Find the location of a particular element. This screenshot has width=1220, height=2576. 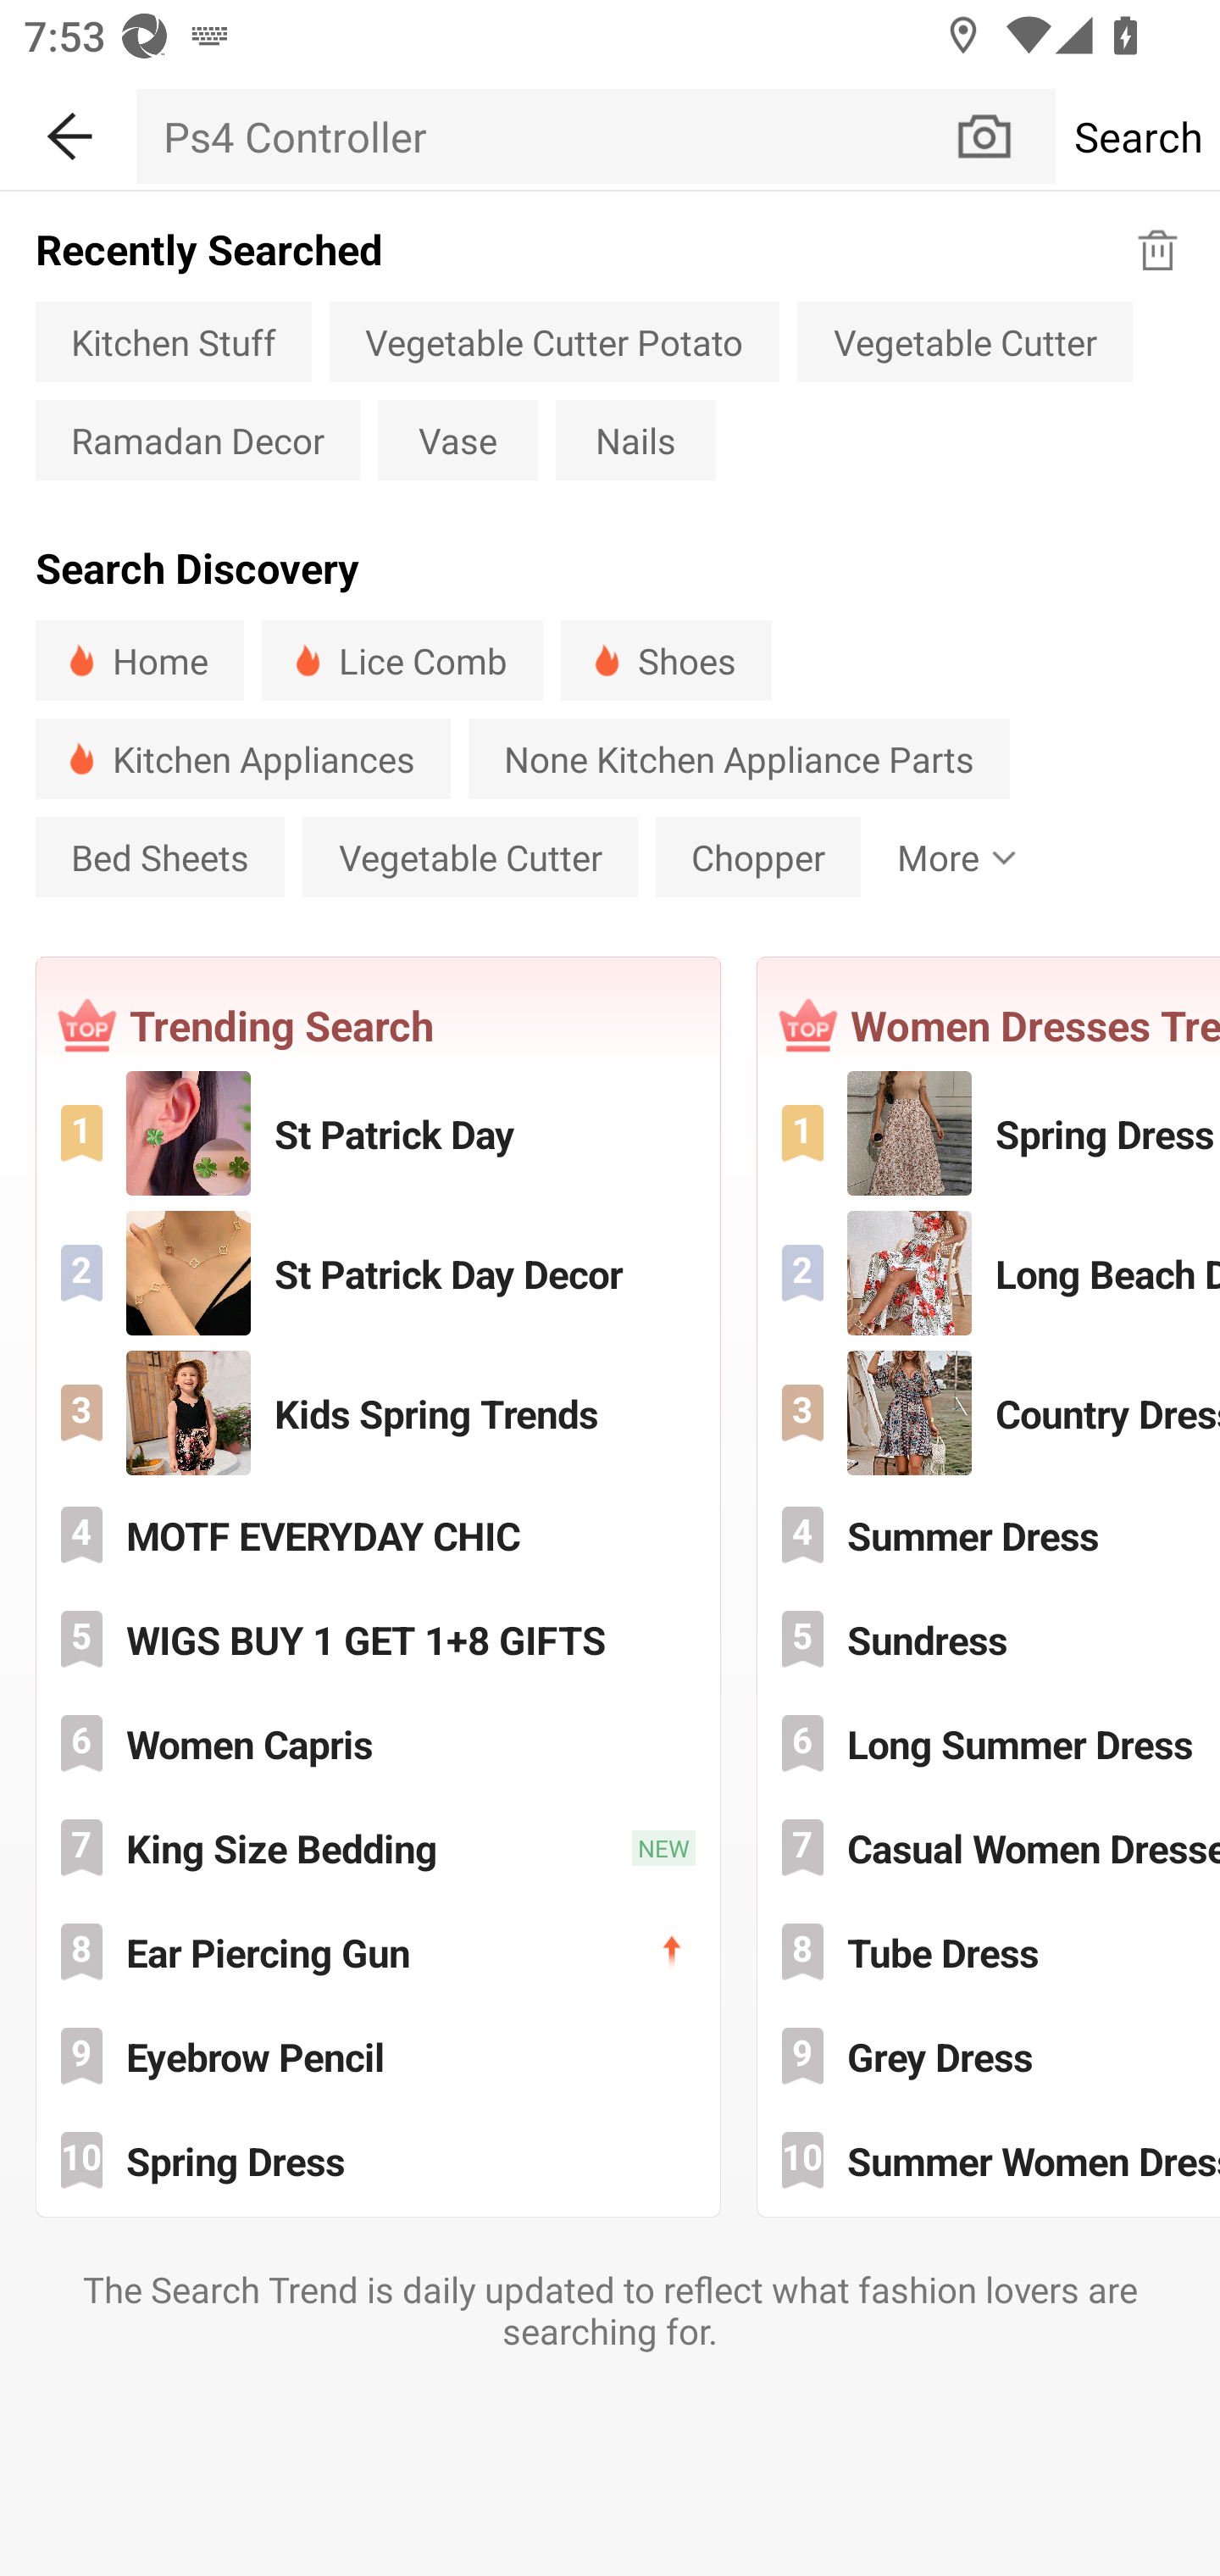

Vase is located at coordinates (457, 441).